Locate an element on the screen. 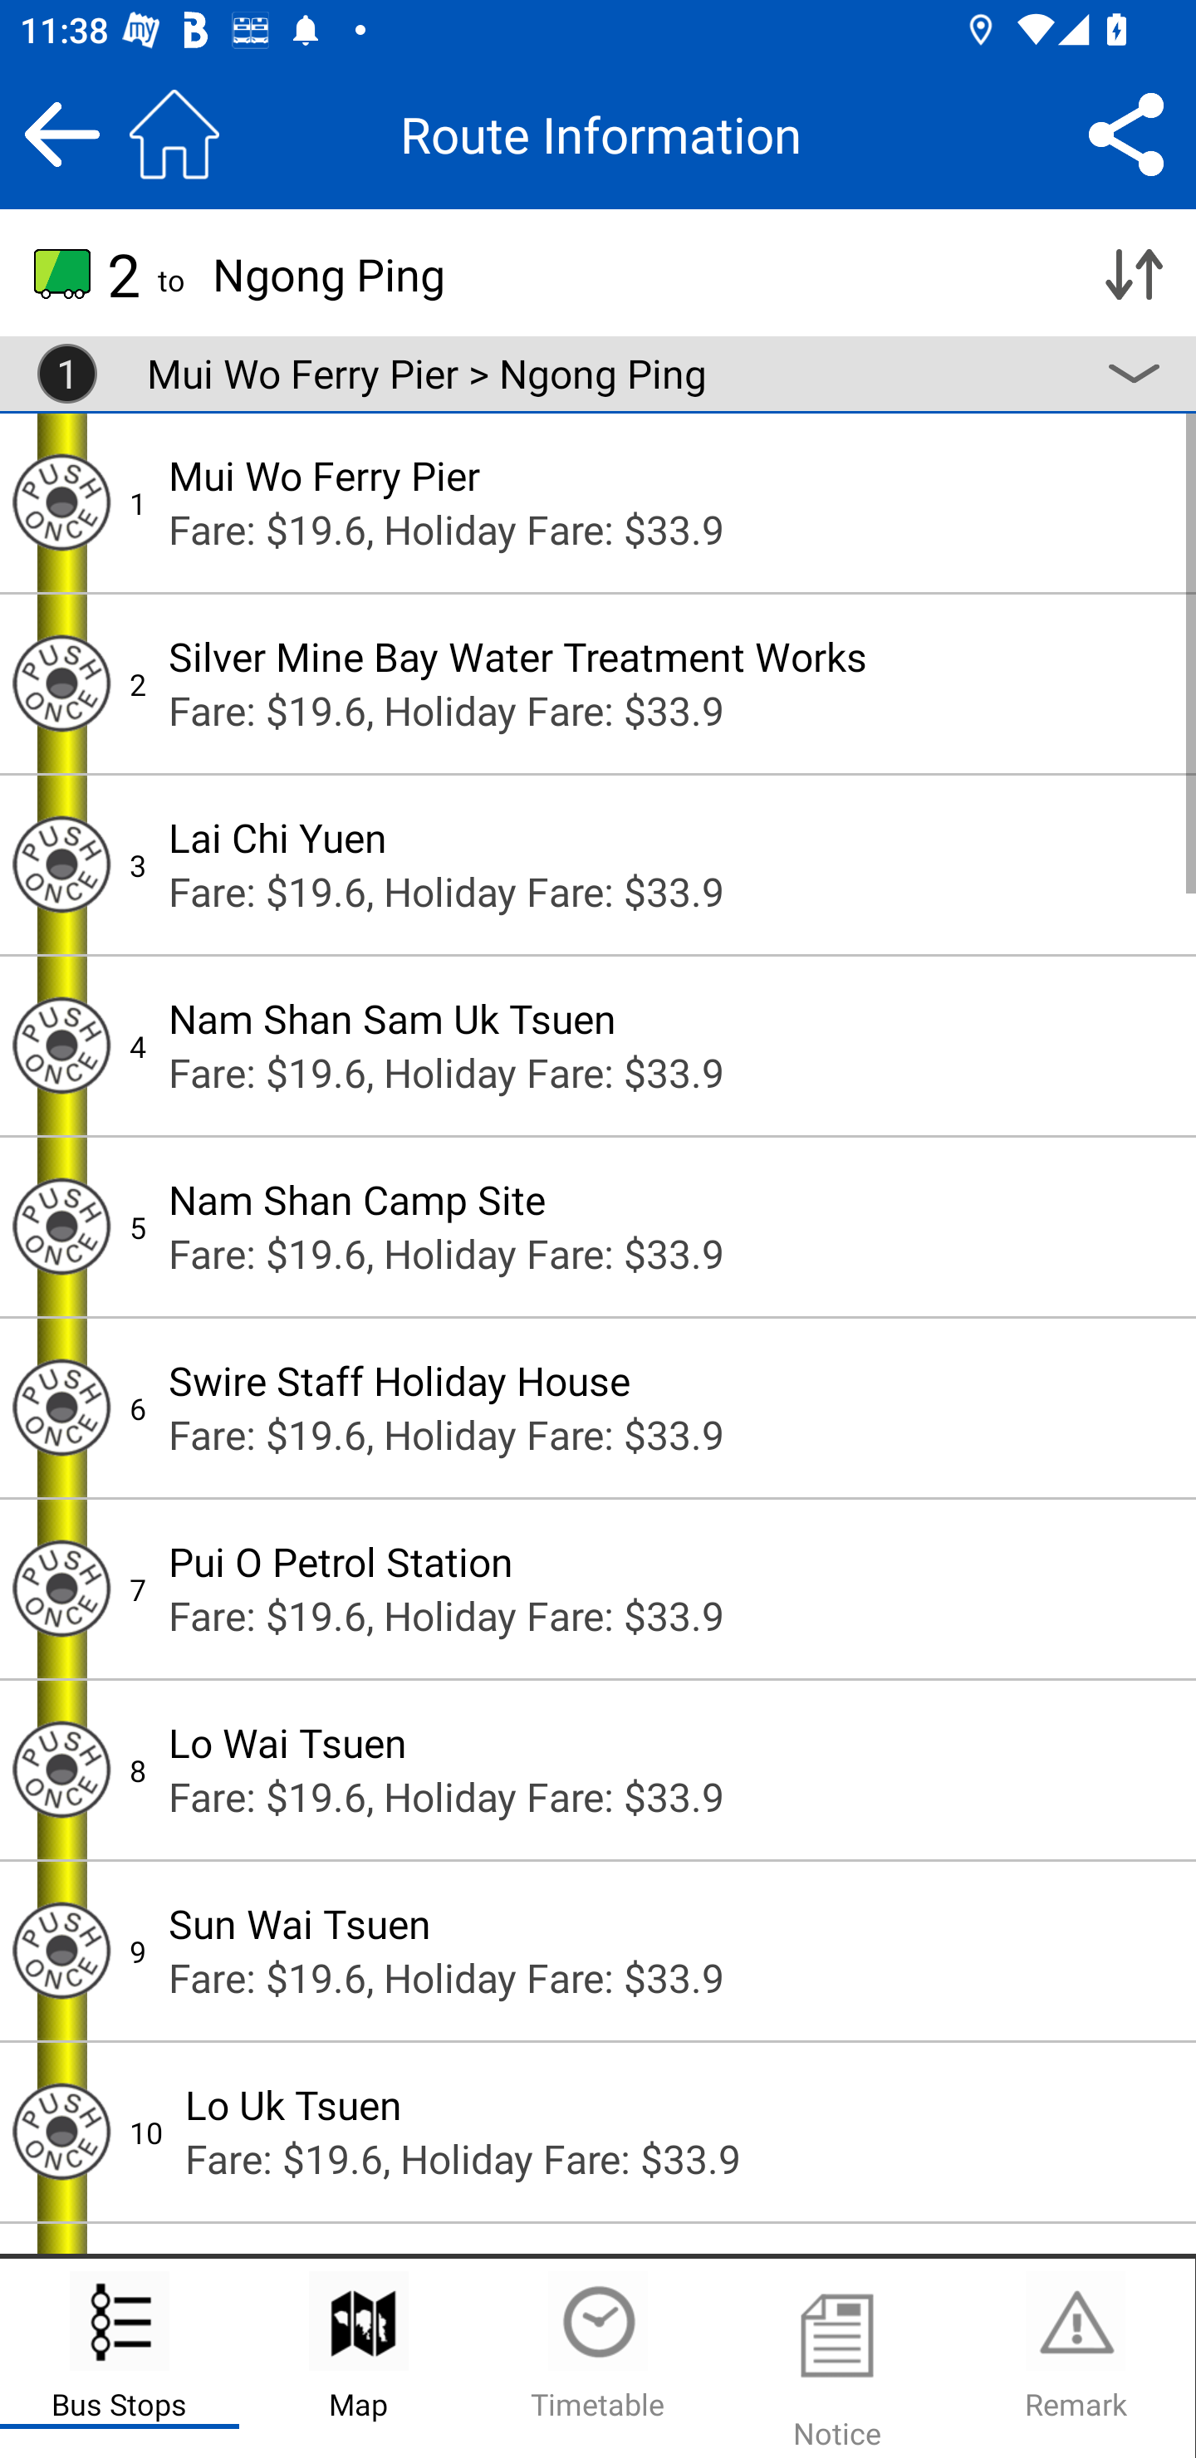 The width and height of the screenshot is (1196, 2458). Jump to home page is located at coordinates (174, 134).